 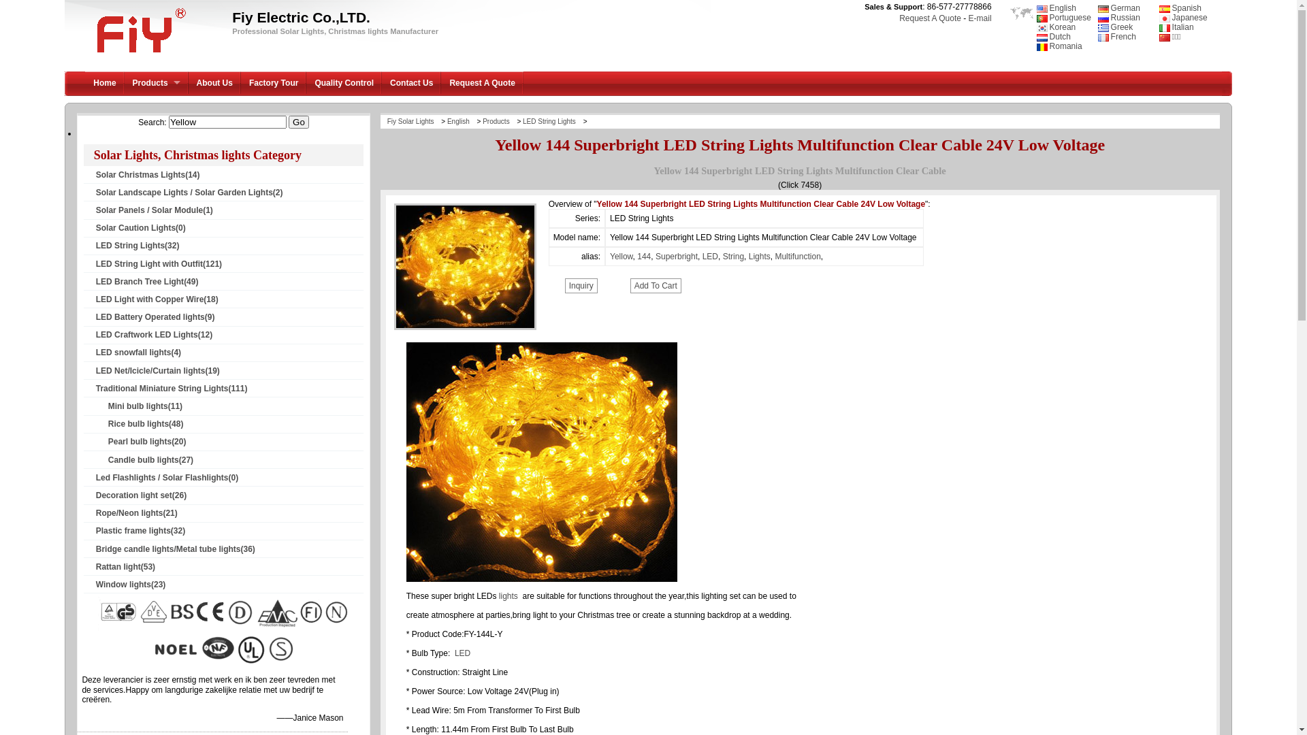 What do you see at coordinates (415, 121) in the screenshot?
I see `Fiy Solar Lights` at bounding box center [415, 121].